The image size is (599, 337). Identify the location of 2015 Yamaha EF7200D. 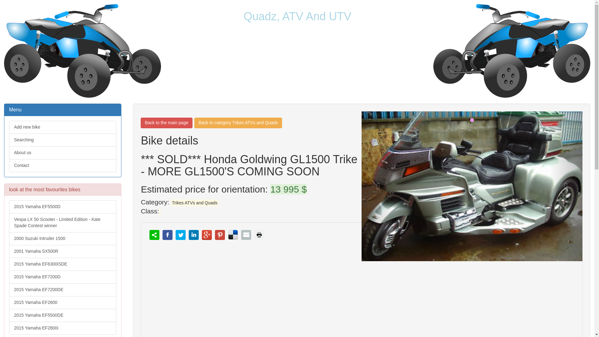
(62, 277).